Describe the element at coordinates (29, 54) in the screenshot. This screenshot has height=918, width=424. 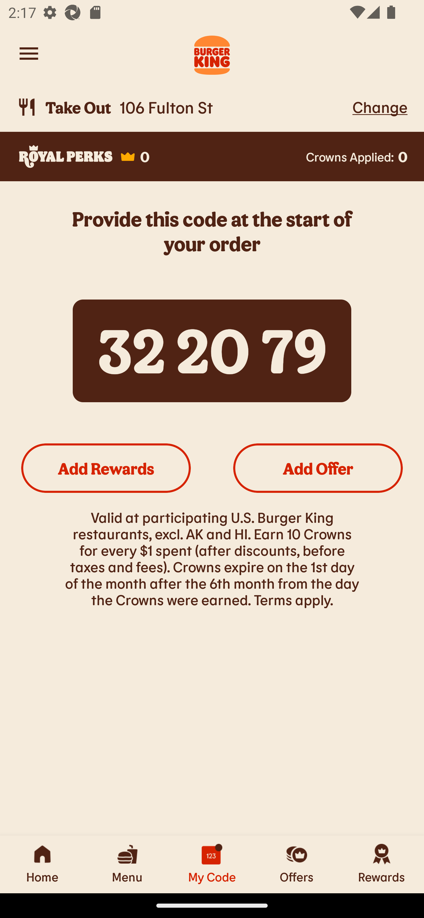
I see `Navigate to account menu ` at that location.